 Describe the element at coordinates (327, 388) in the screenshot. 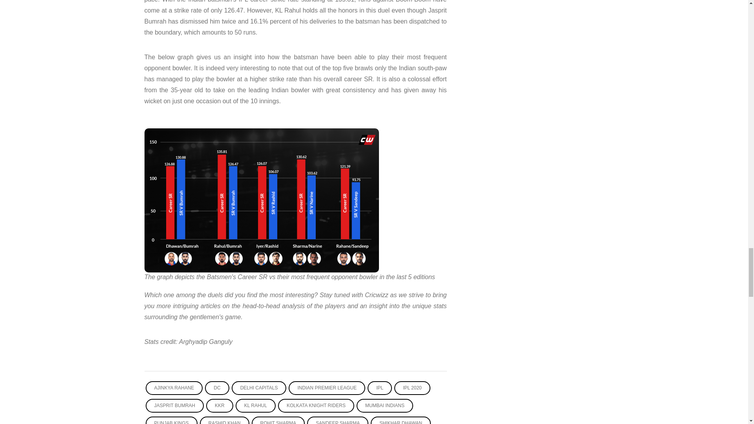

I see `INDIAN PREMIER LEAGUE` at that location.